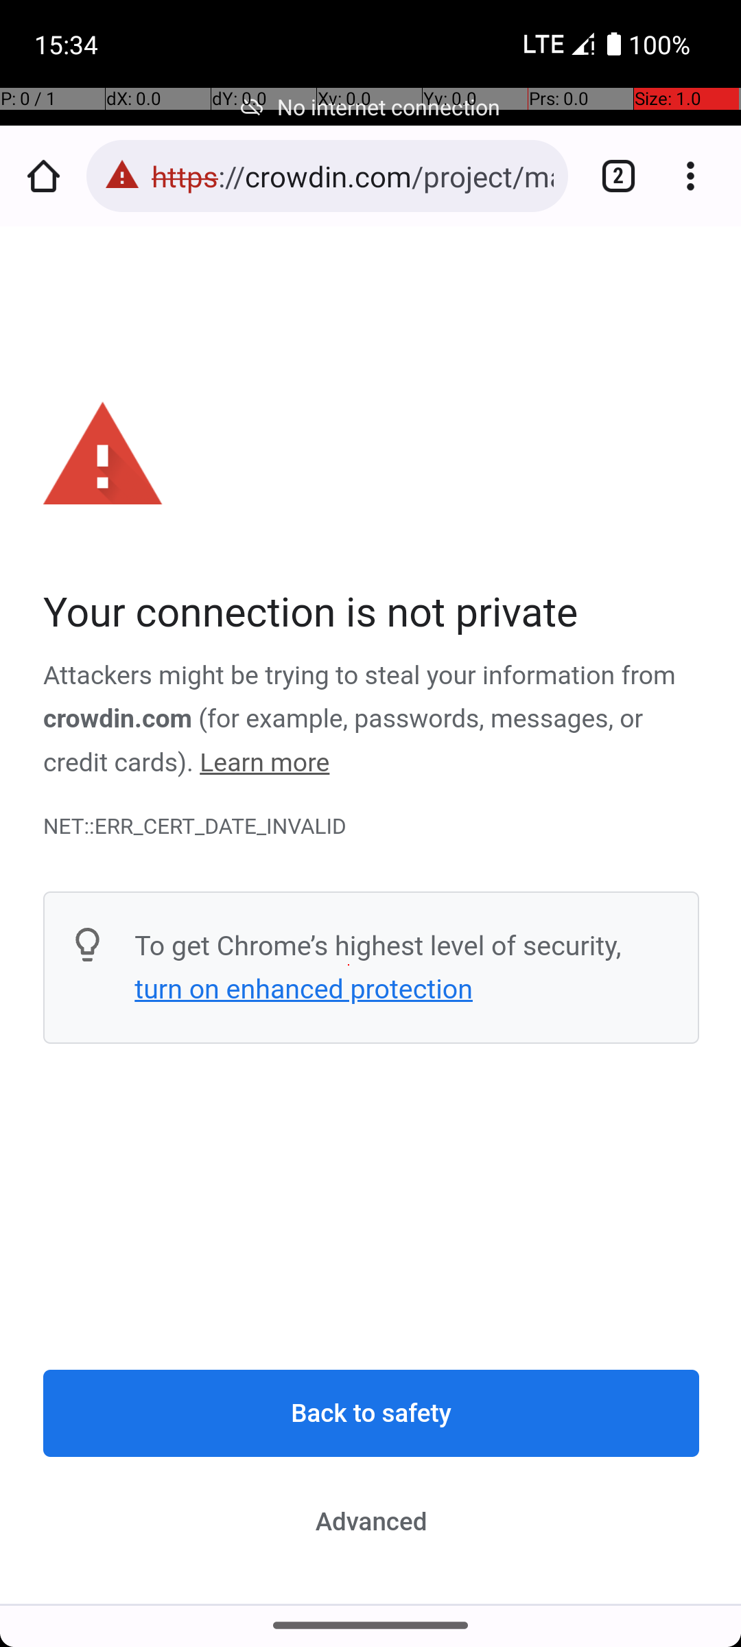 This screenshot has width=741, height=1647. I want to click on Your connection is not private, so click(372, 614).